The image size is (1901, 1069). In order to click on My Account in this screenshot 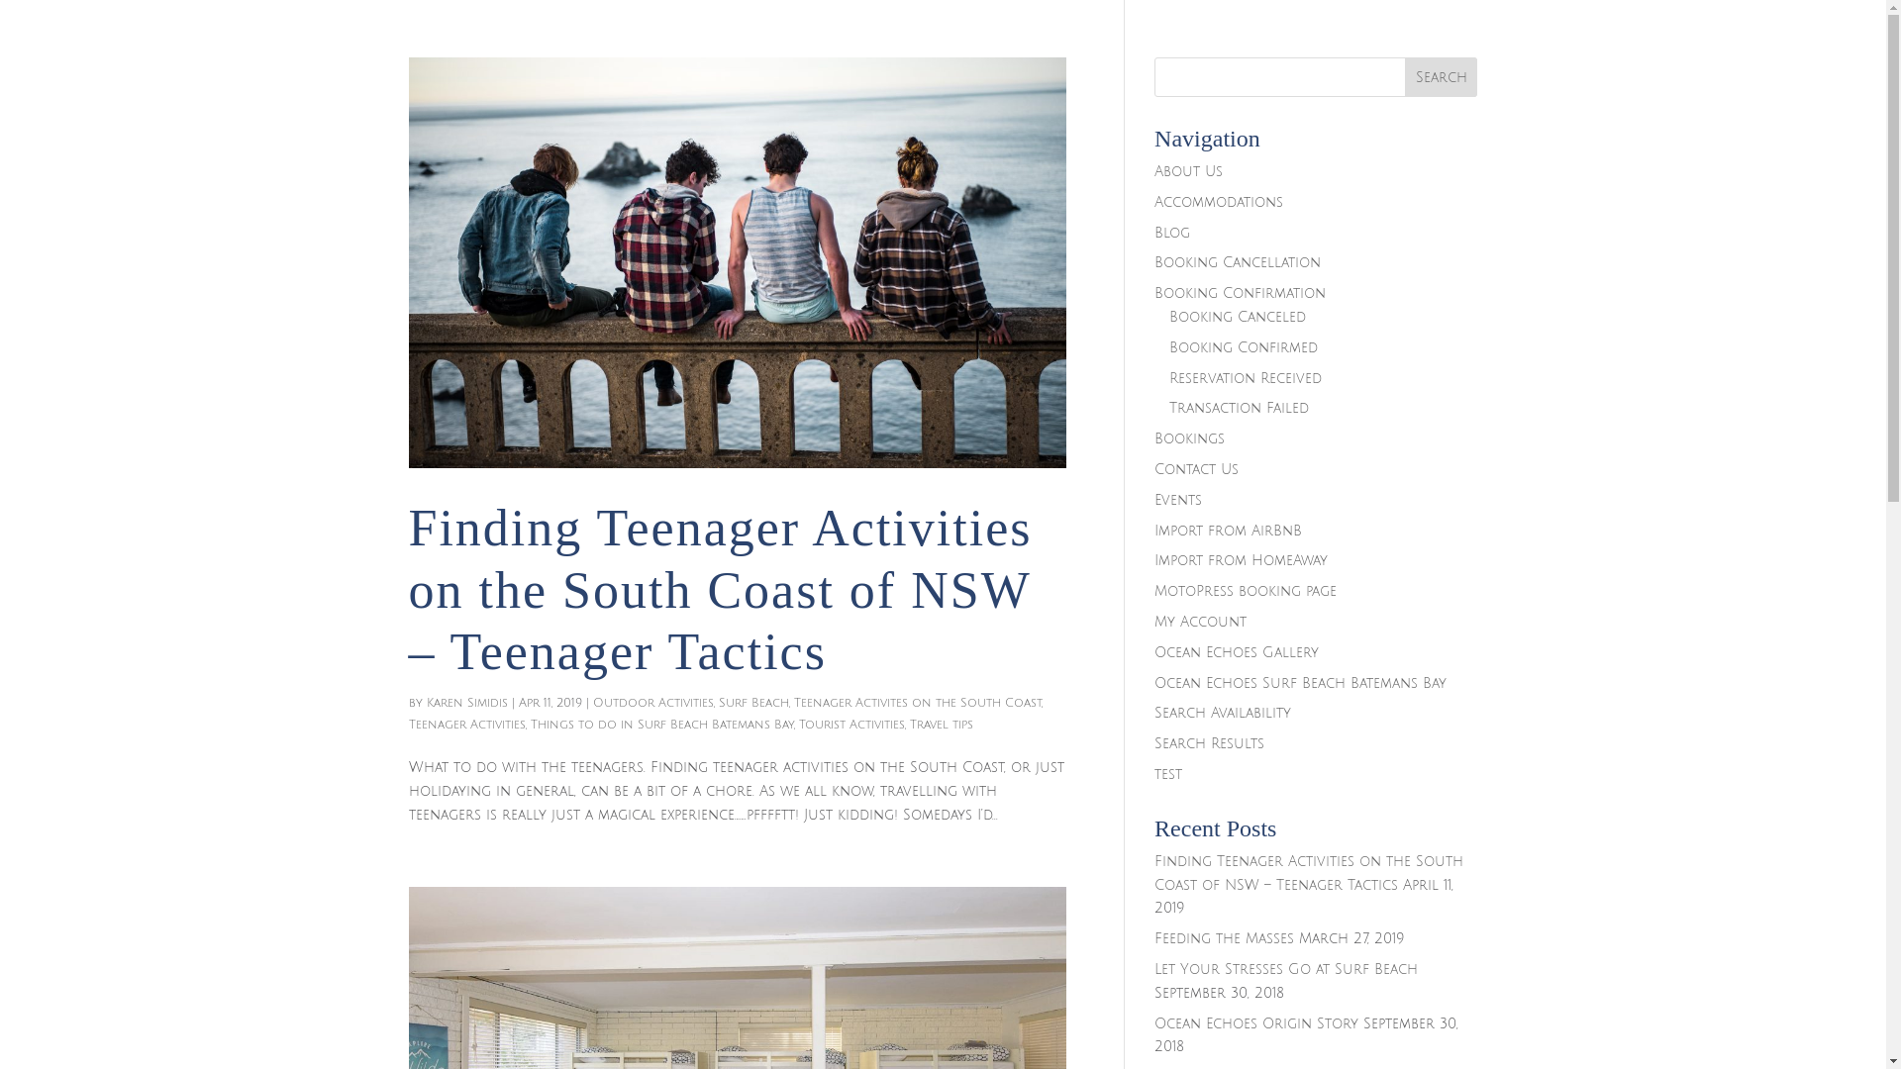, I will do `click(1200, 622)`.